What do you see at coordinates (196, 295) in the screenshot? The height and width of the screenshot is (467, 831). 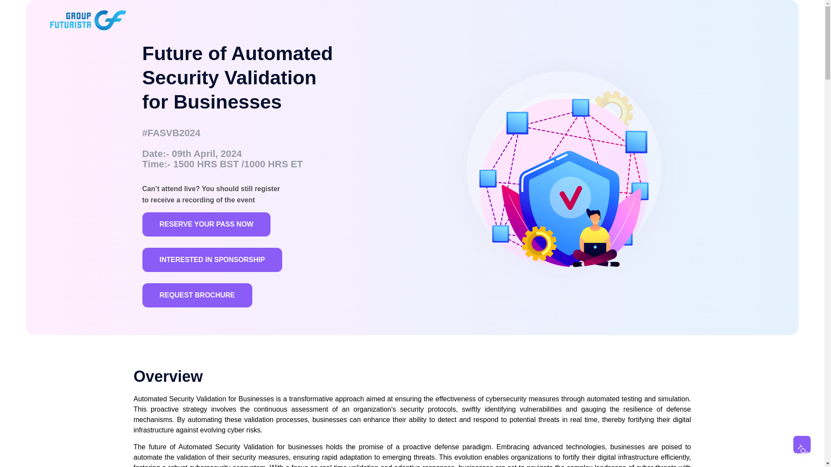 I see `REQUEST BROCHURE` at bounding box center [196, 295].